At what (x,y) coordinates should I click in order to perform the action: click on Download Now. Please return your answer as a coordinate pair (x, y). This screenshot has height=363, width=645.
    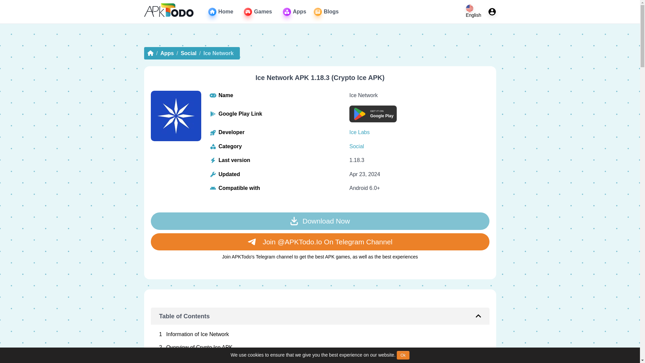
    Looking at the image, I should click on (319, 221).